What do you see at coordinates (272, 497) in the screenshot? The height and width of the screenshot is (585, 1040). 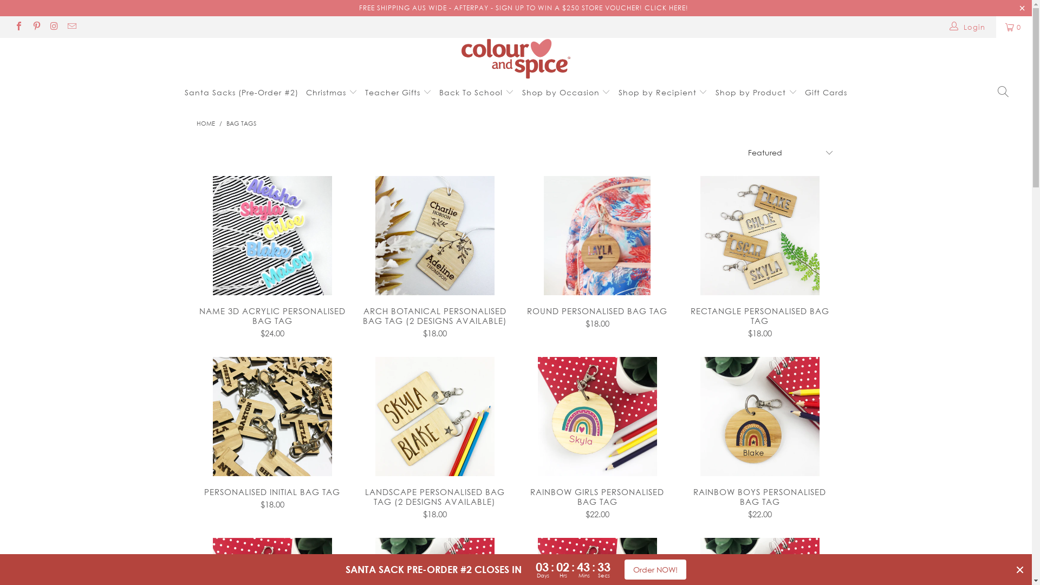 I see `PERSONALISED INITIAL BAG TAG
$18.00` at bounding box center [272, 497].